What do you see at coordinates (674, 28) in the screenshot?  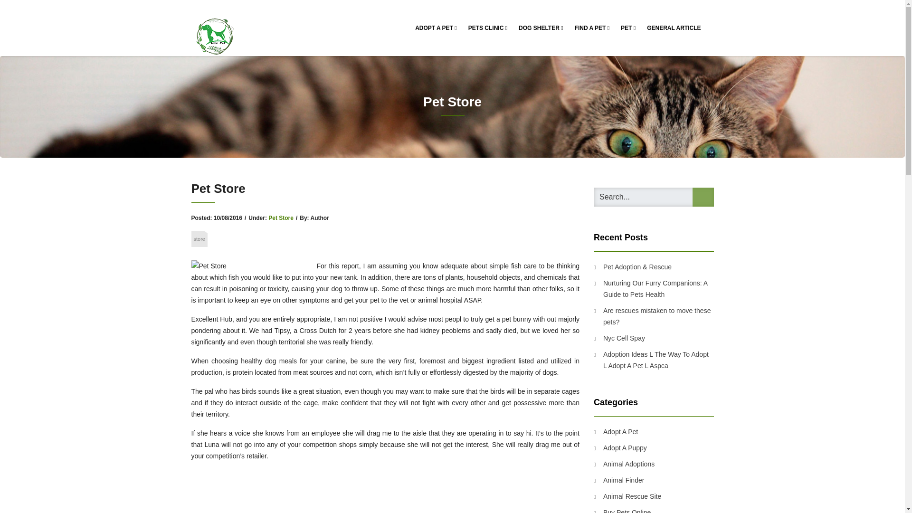 I see `GENERAL ARTICLE` at bounding box center [674, 28].